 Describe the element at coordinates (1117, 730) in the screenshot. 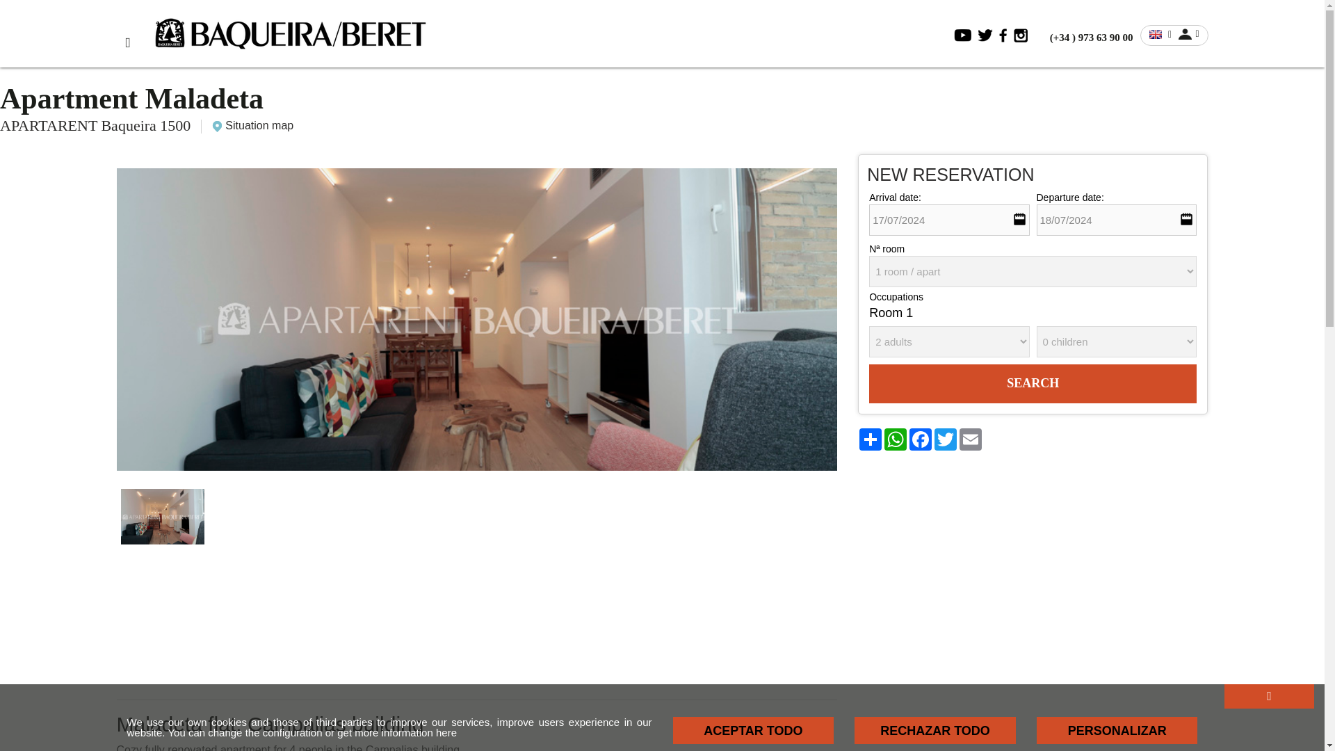

I see `PERSONALIZAR` at that location.